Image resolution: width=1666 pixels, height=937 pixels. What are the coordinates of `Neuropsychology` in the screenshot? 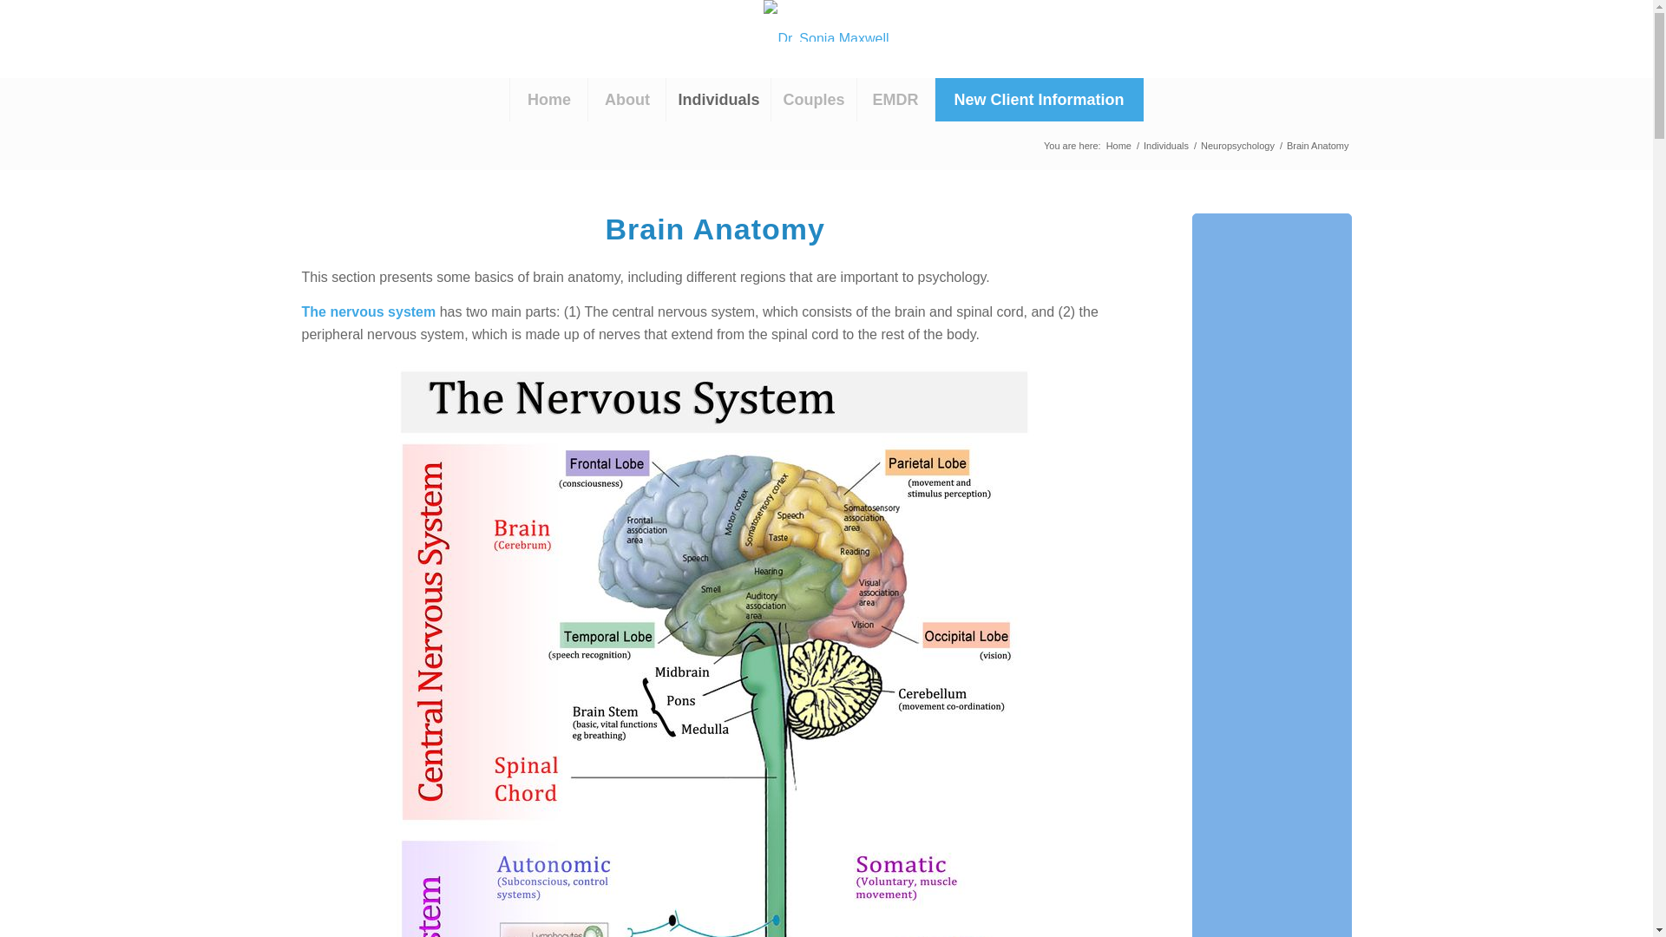 It's located at (1237, 146).